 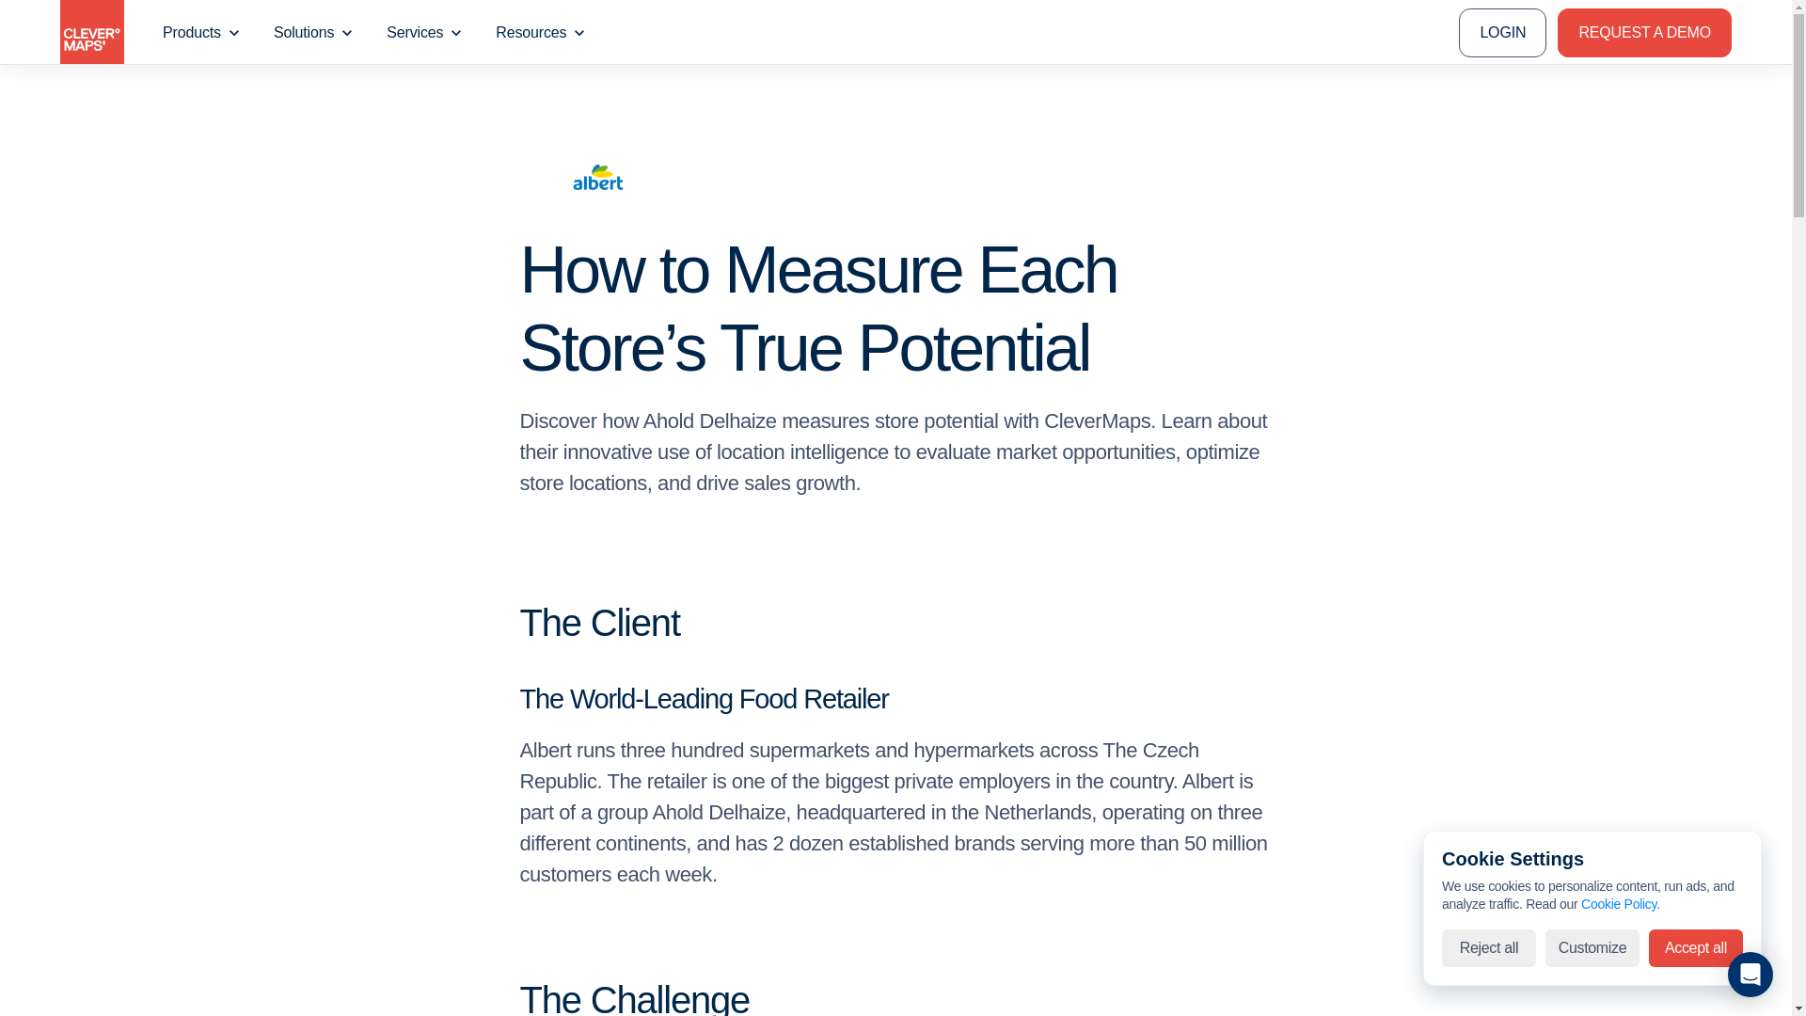 I want to click on Reject all, so click(x=1488, y=948).